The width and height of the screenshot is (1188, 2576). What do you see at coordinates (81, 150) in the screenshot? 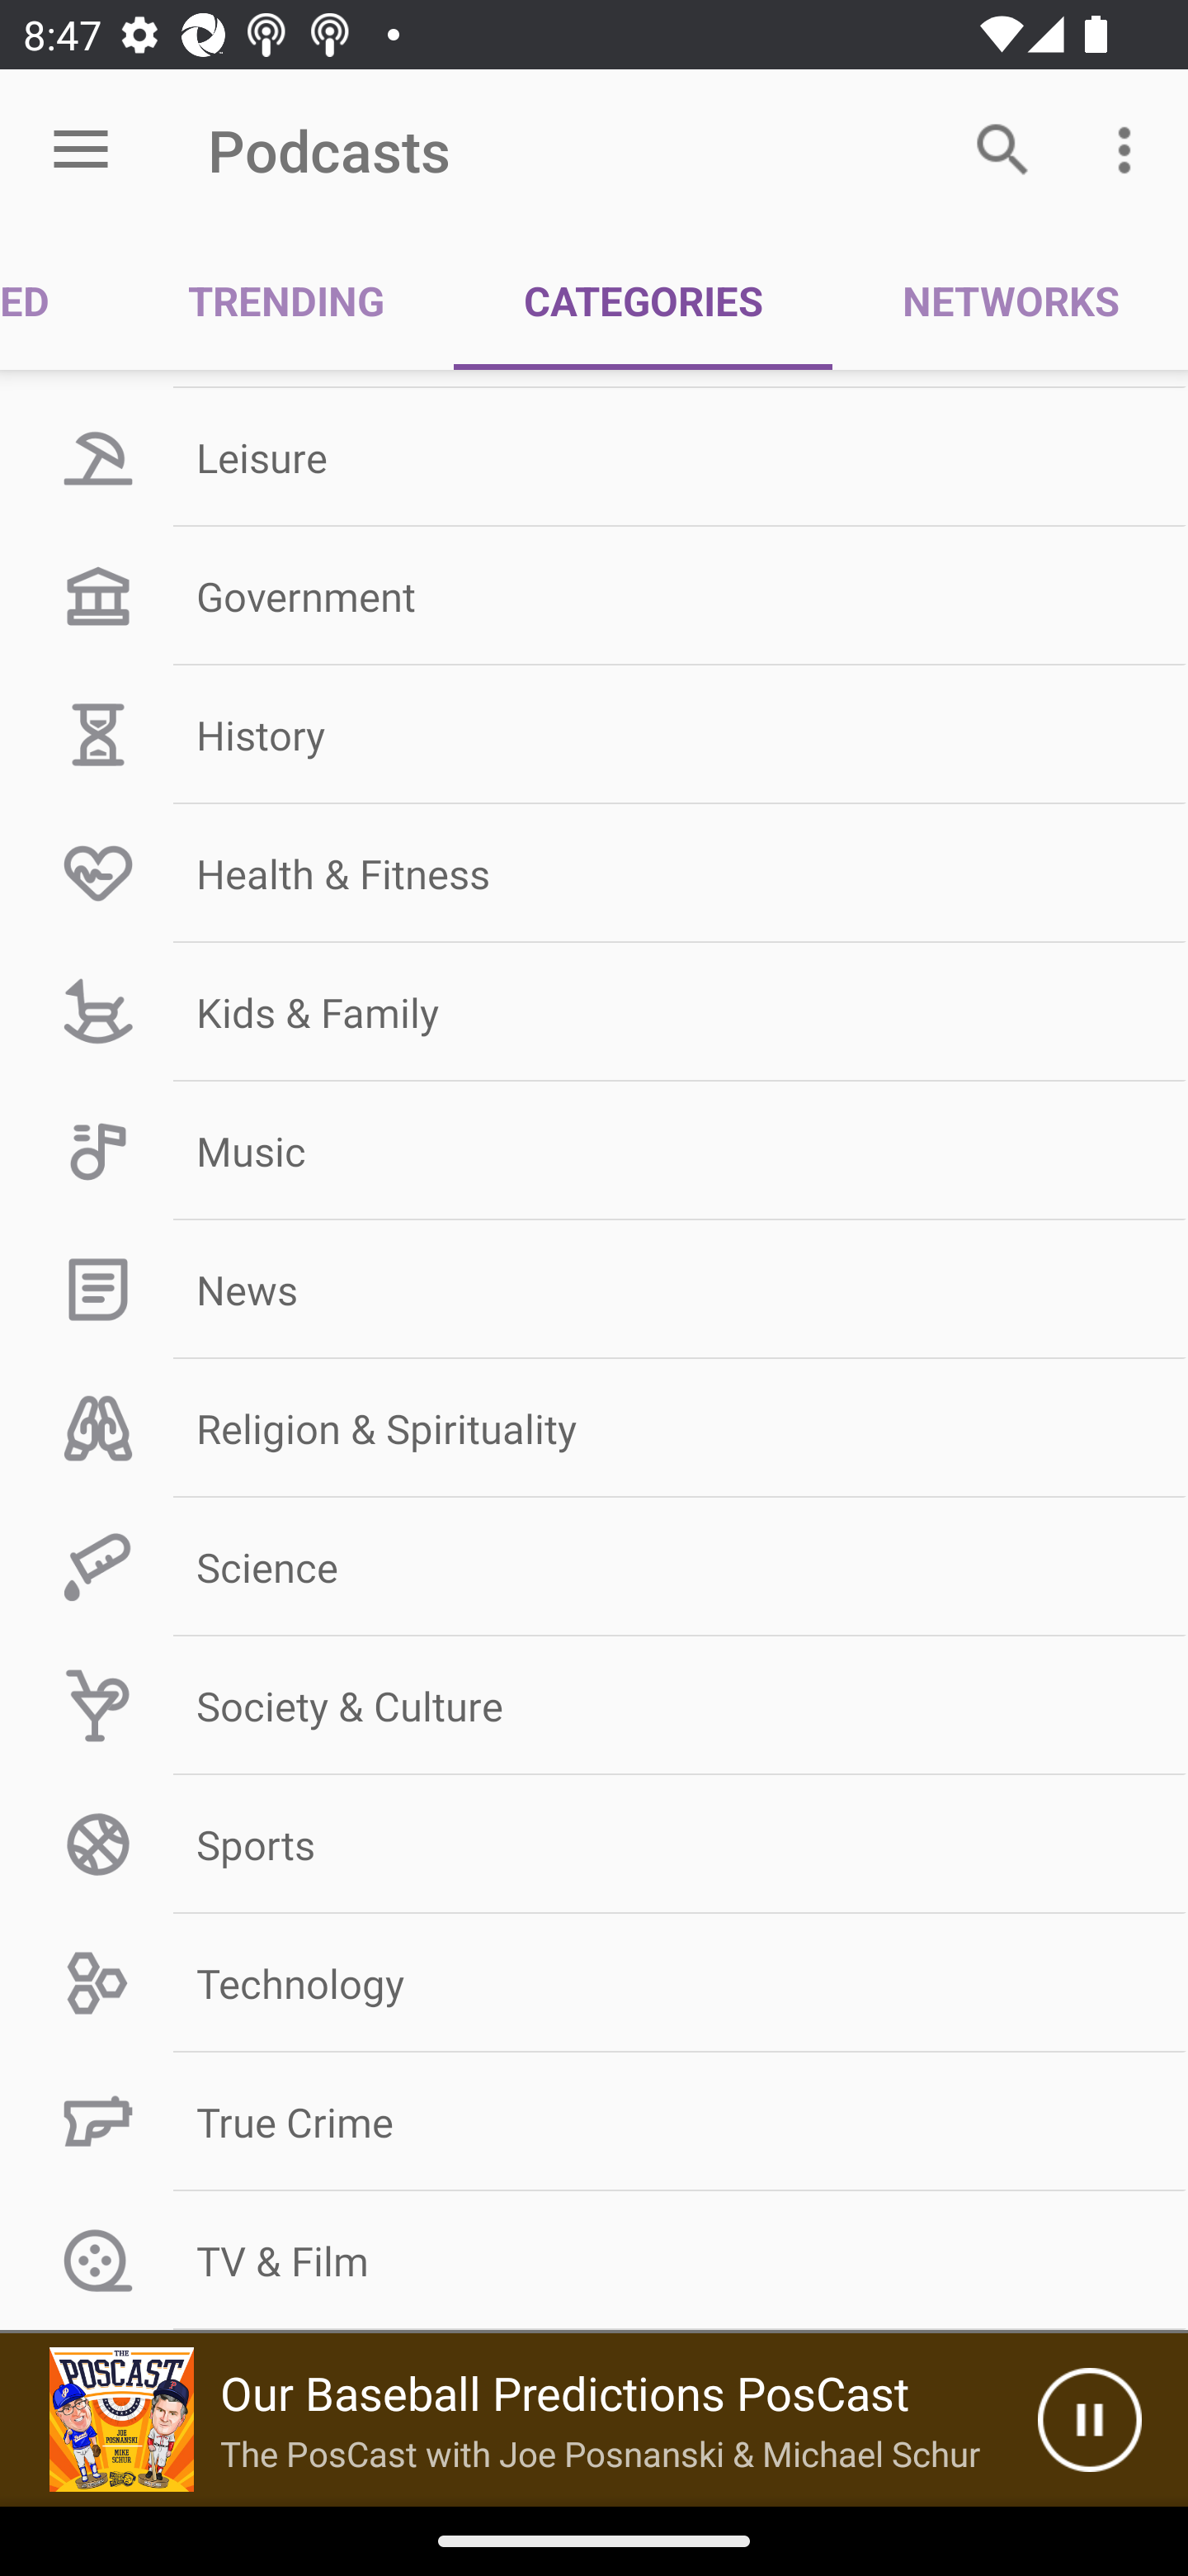
I see `Open menu` at bounding box center [81, 150].